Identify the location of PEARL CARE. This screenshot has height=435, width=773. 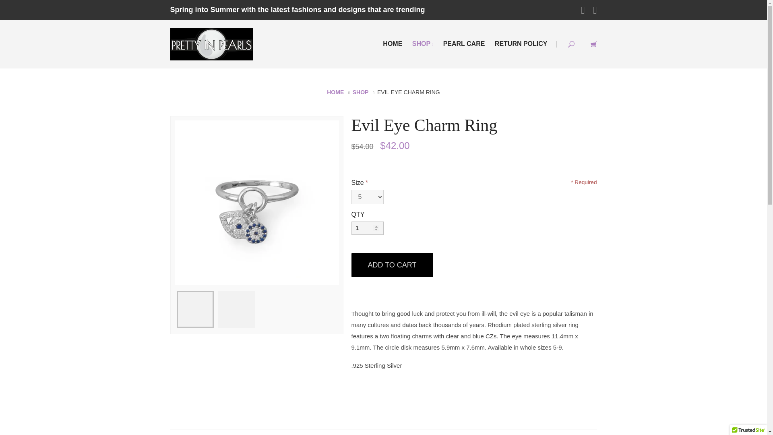
(464, 43).